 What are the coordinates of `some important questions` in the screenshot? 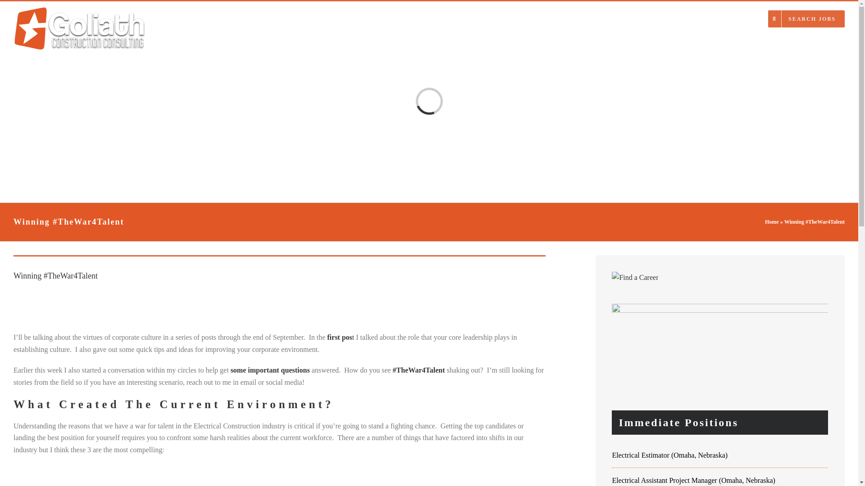 It's located at (270, 370).